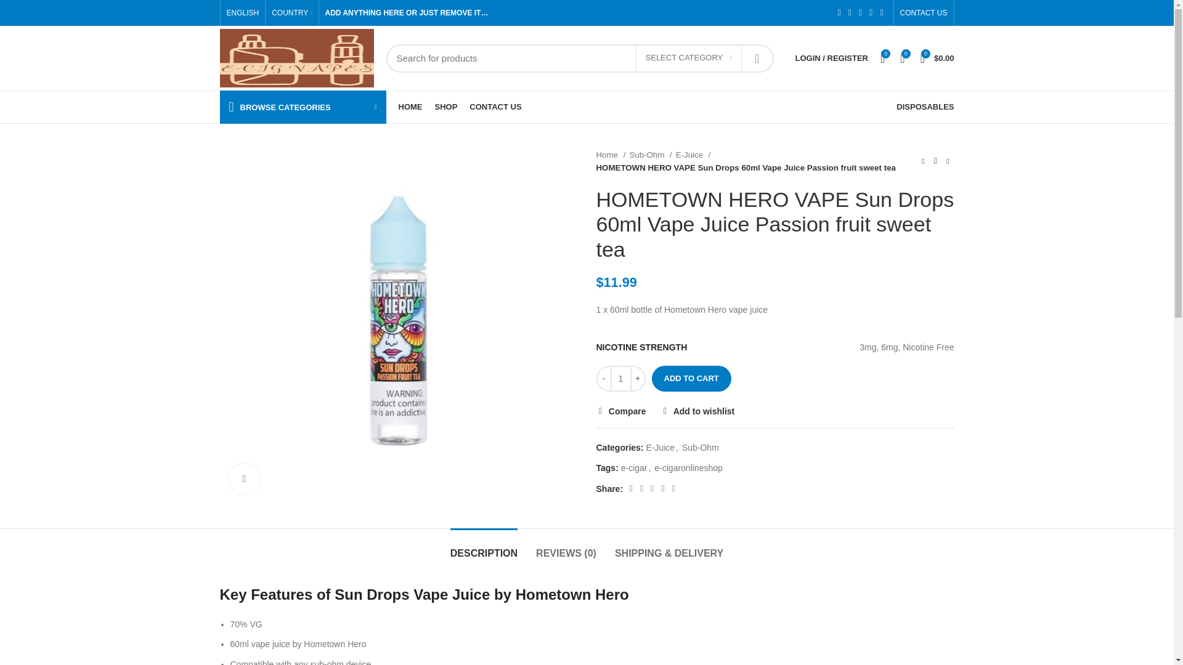  What do you see at coordinates (291, 13) in the screenshot?
I see `COUNTRY` at bounding box center [291, 13].